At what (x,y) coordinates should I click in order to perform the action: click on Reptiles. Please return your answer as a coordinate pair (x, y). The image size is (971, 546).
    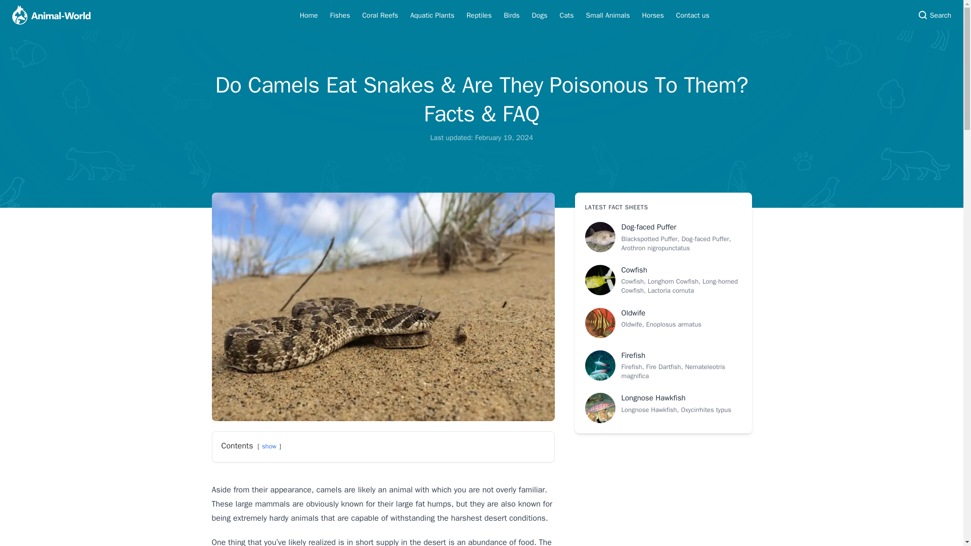
    Looking at the image, I should click on (478, 15).